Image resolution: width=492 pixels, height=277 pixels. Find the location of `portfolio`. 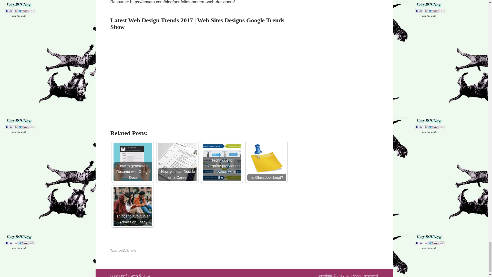

portfolio is located at coordinates (124, 250).